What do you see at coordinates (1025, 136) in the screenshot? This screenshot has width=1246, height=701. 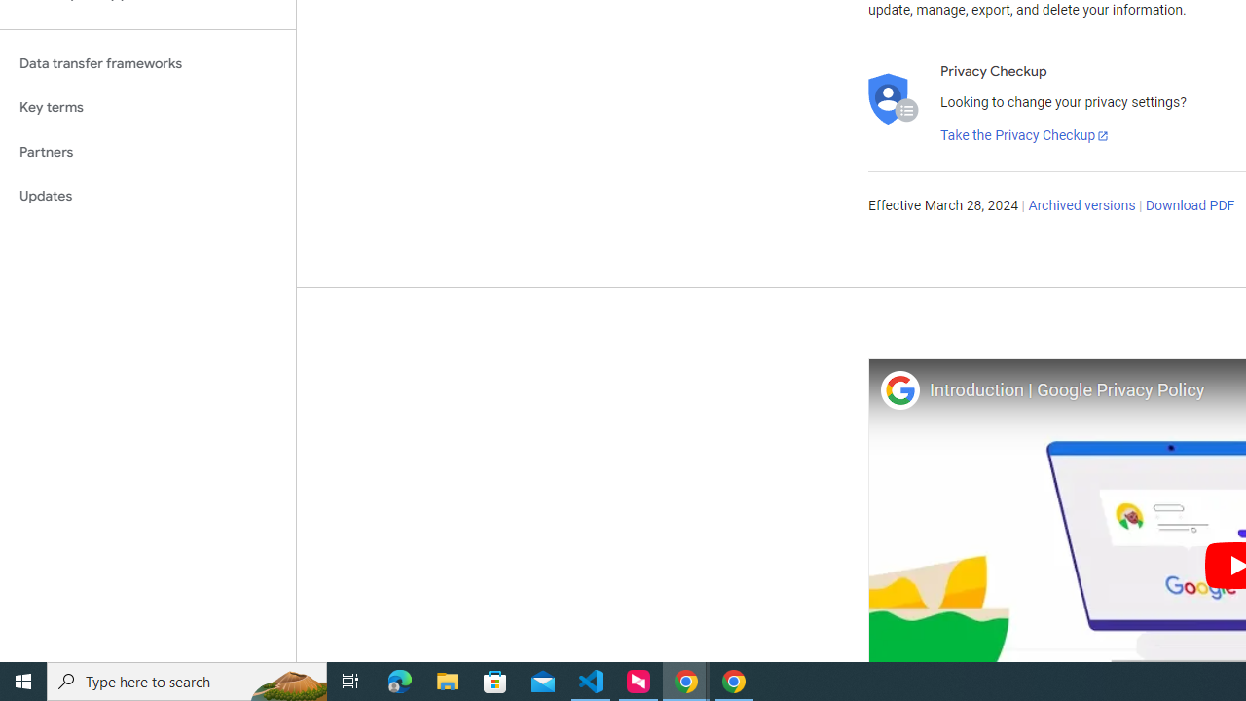 I see `Take the Privacy Checkup` at bounding box center [1025, 136].